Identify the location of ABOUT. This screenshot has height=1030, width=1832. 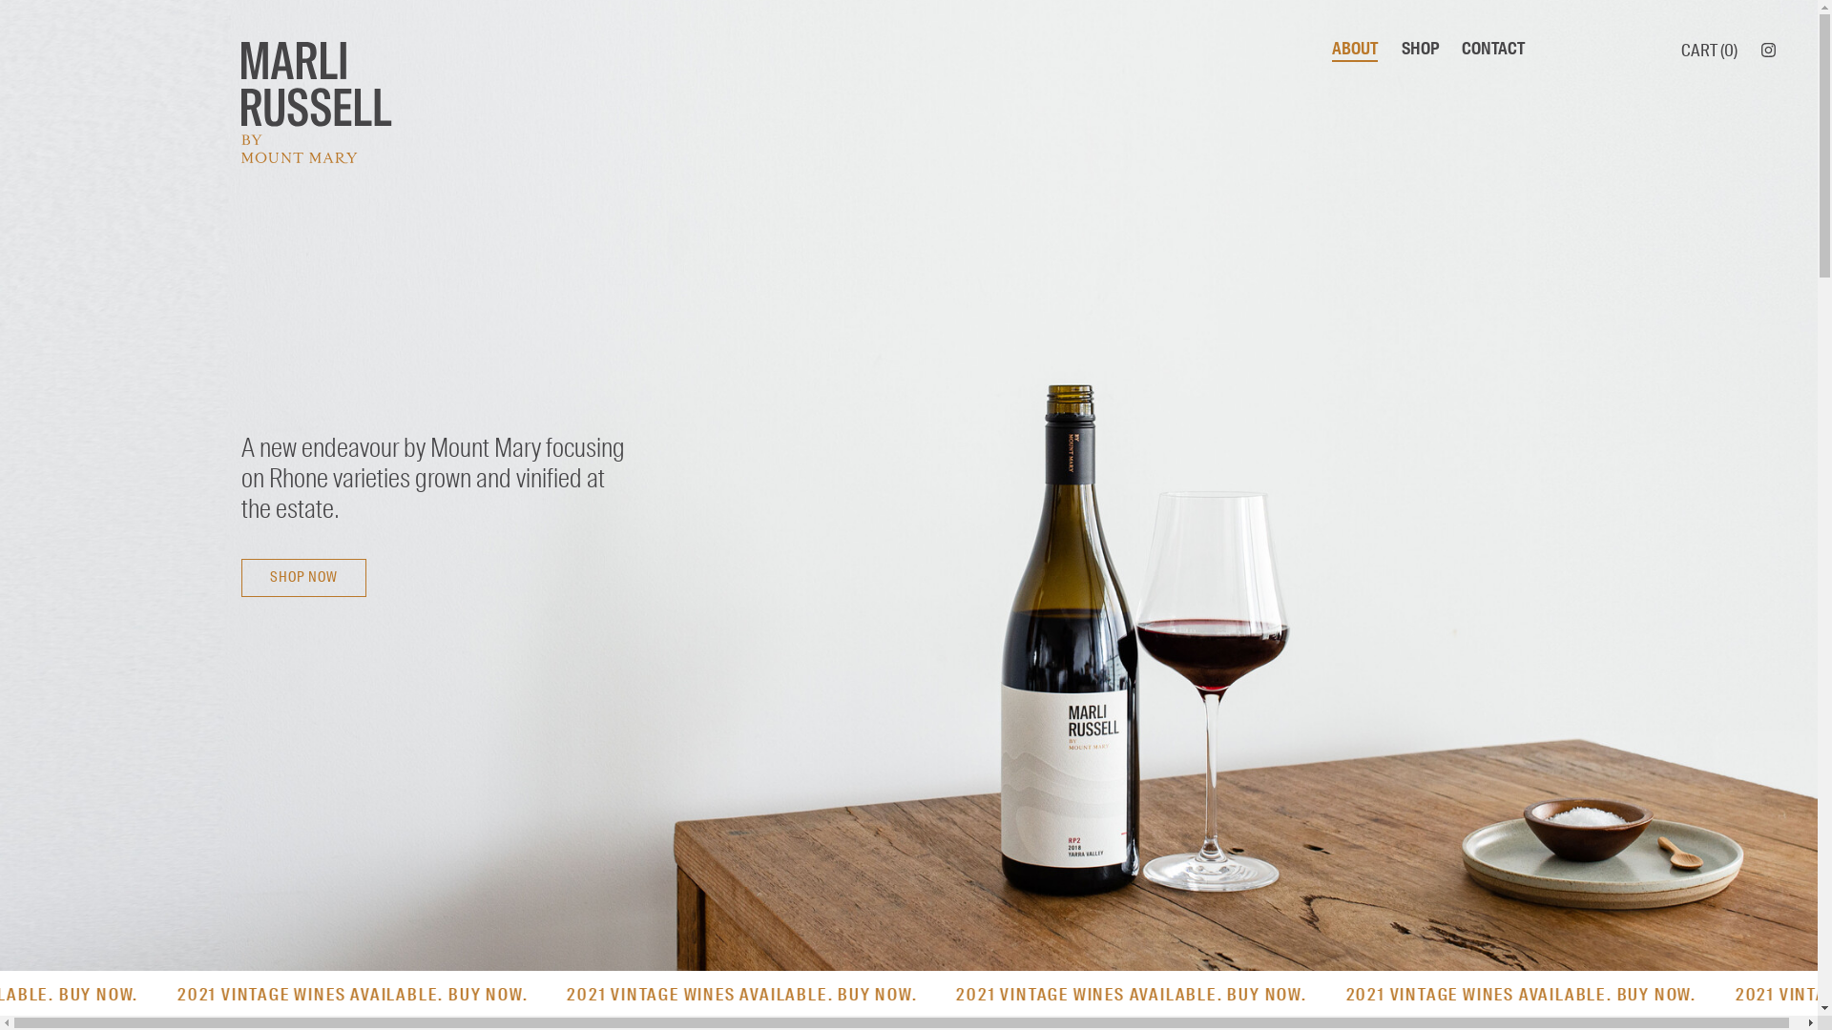
(1355, 50).